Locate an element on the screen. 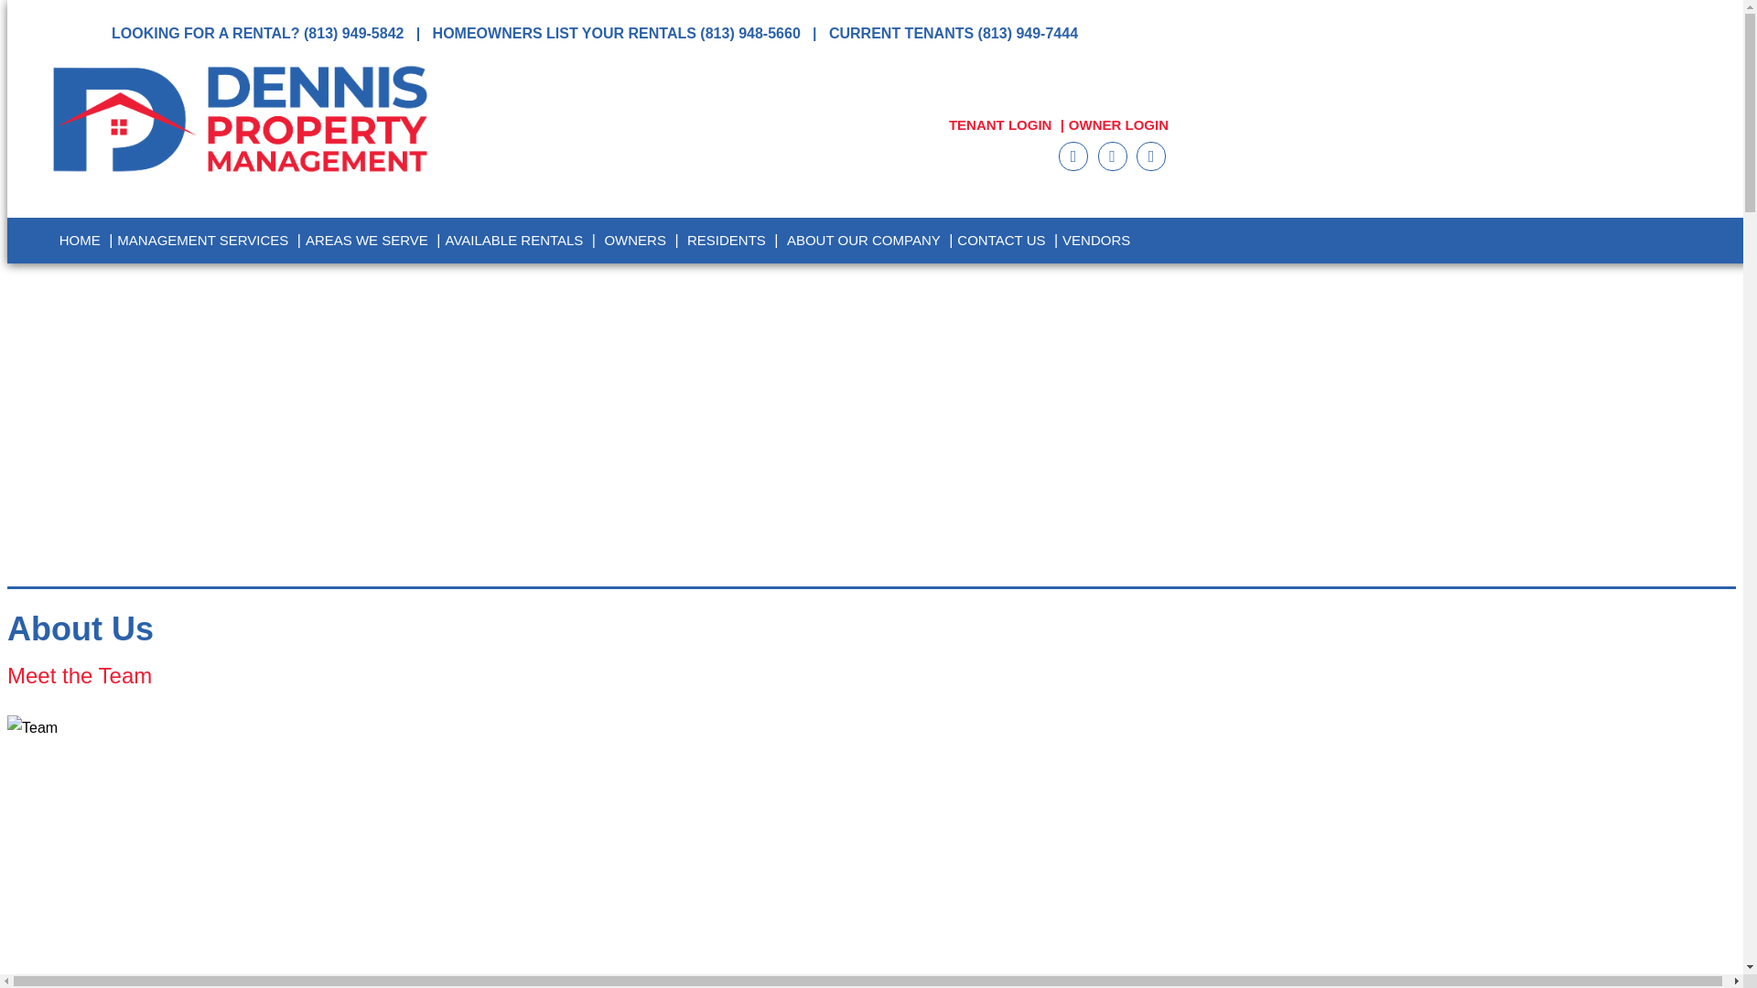  OWNER LOGIN is located at coordinates (1118, 124).